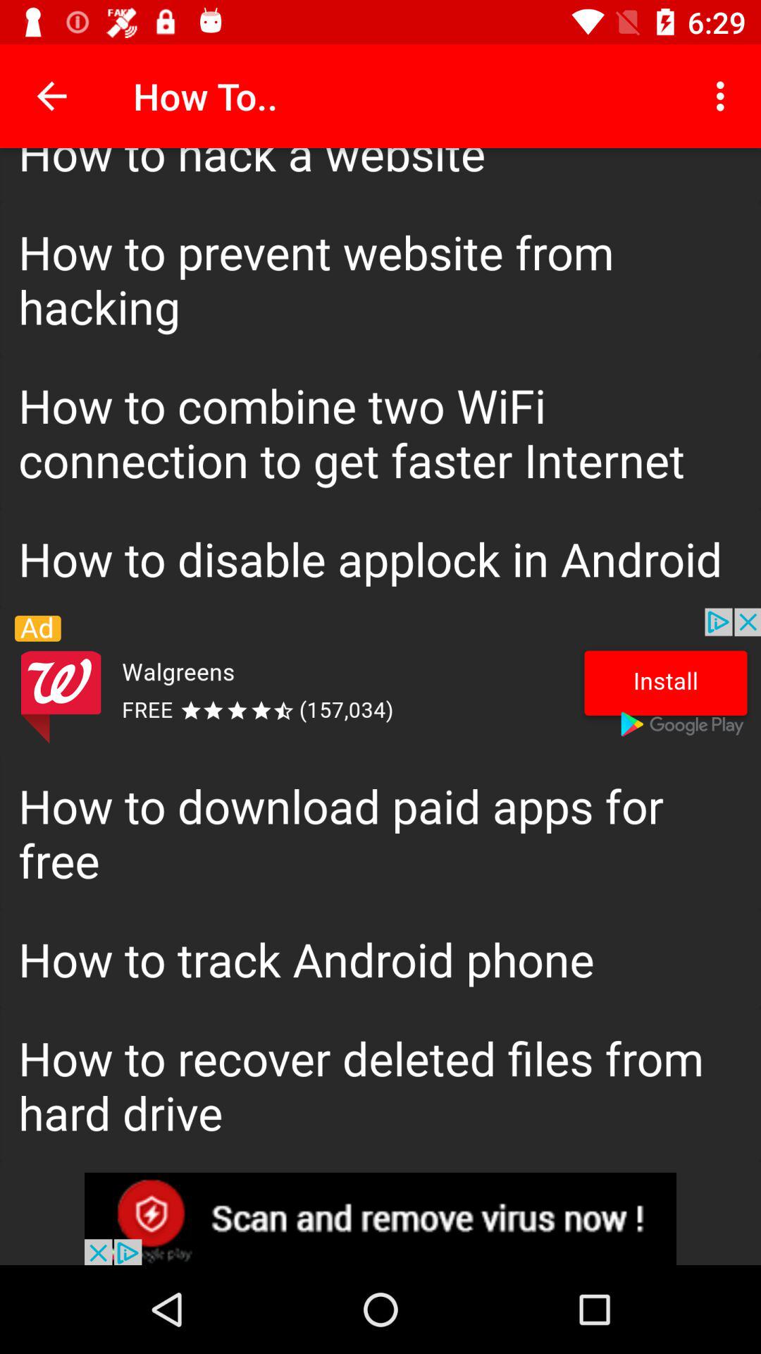 The height and width of the screenshot is (1354, 761). What do you see at coordinates (380, 682) in the screenshot?
I see `banner advertisement` at bounding box center [380, 682].